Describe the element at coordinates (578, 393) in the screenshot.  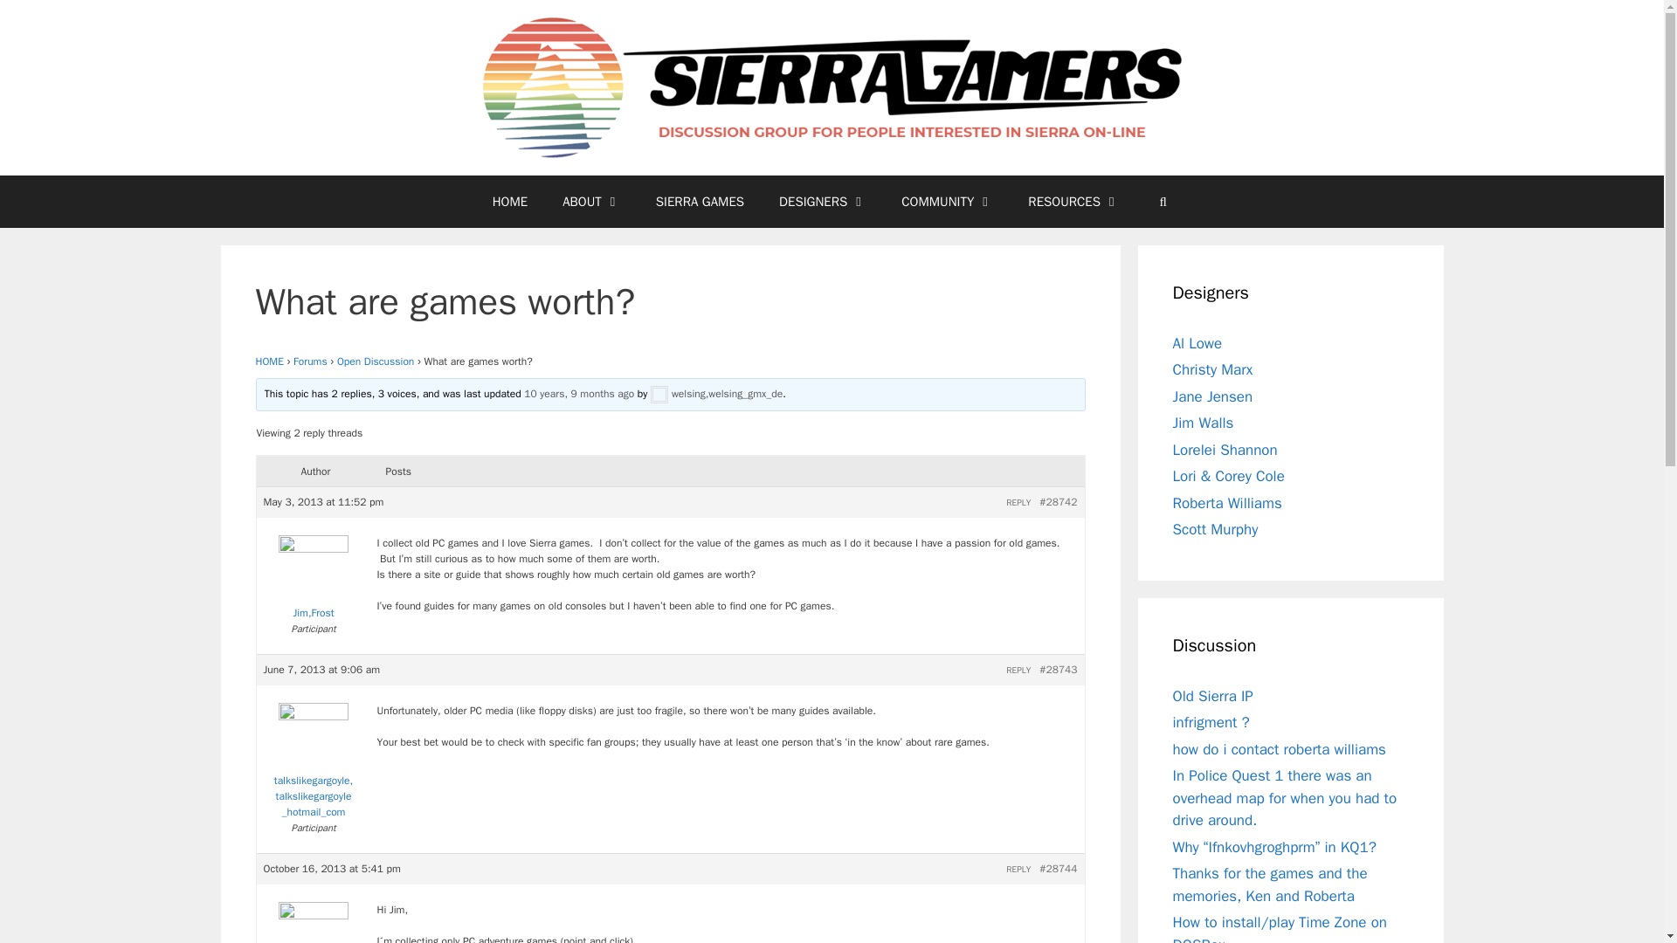
I see `10 years, 9 months ago` at that location.